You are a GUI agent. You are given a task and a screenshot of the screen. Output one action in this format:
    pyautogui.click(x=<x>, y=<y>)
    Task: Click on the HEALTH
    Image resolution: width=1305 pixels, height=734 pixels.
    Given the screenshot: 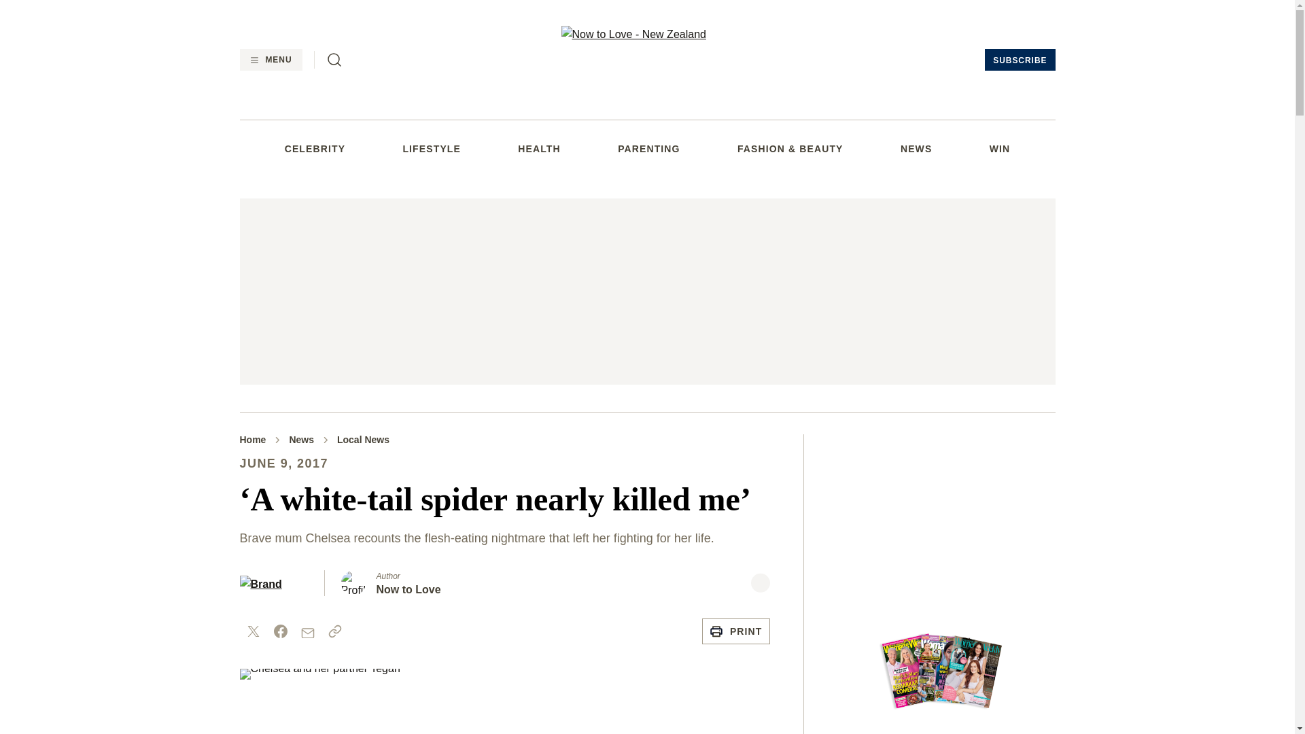 What is the action you would take?
    pyautogui.click(x=538, y=148)
    